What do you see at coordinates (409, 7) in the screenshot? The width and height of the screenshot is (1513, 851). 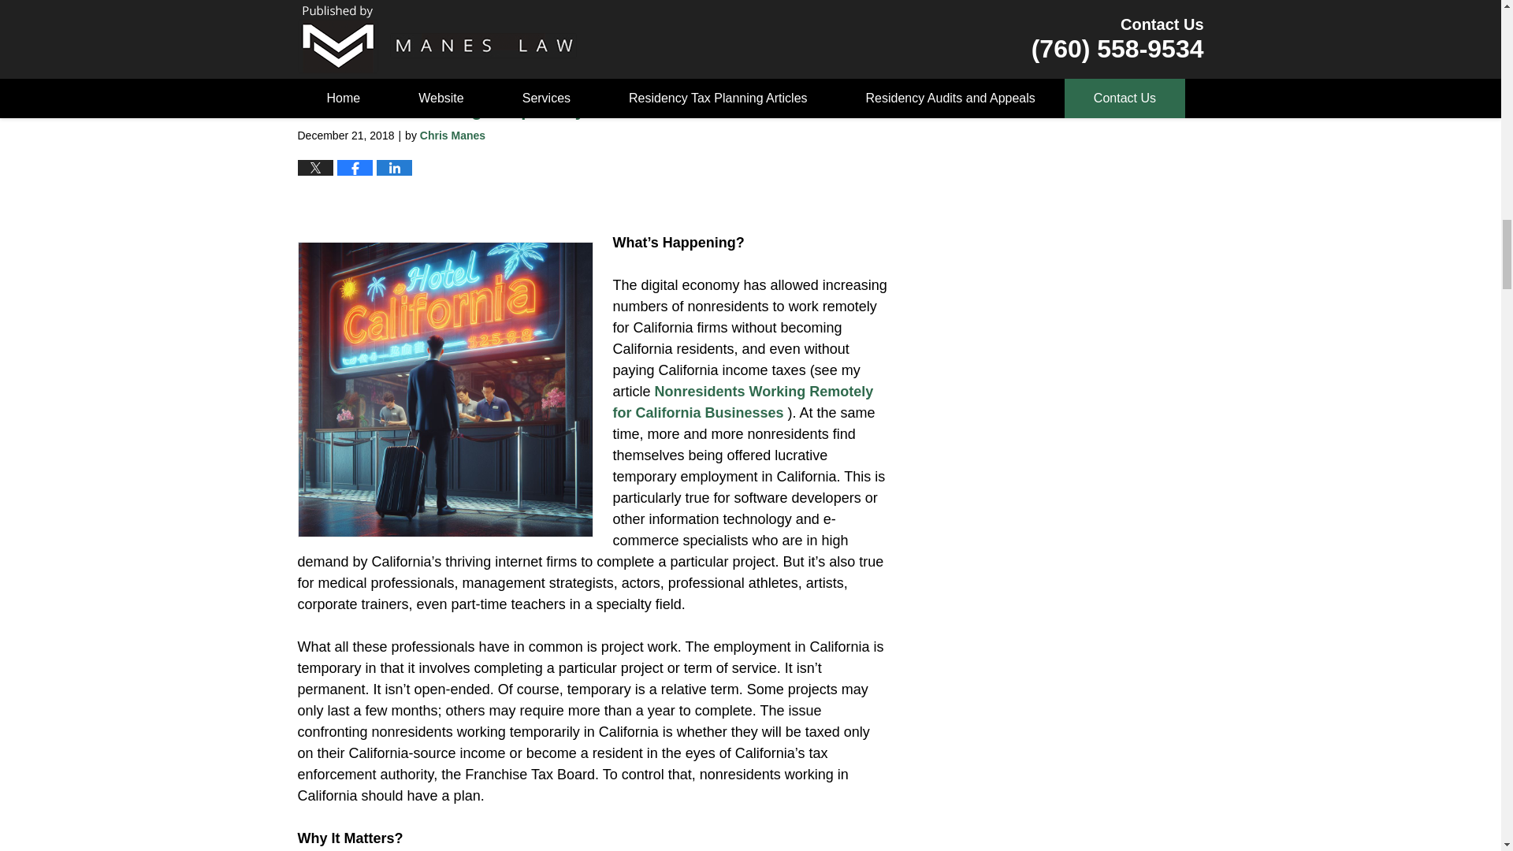 I see `View all posts tagged with California Residency Audit` at bounding box center [409, 7].